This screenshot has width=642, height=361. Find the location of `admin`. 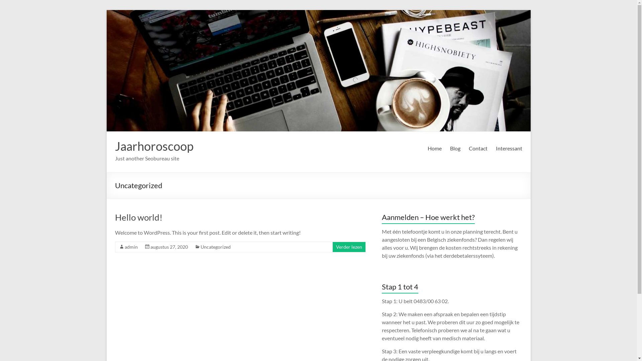

admin is located at coordinates (131, 247).